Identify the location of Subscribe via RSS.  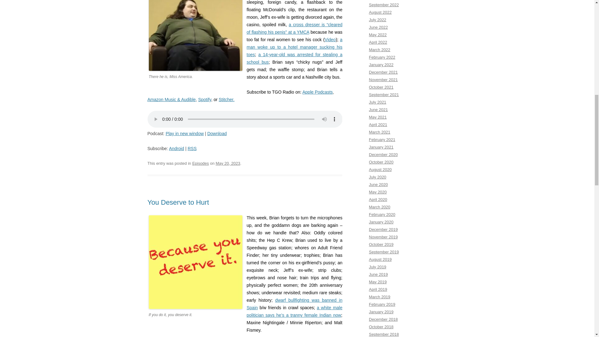
(192, 148).